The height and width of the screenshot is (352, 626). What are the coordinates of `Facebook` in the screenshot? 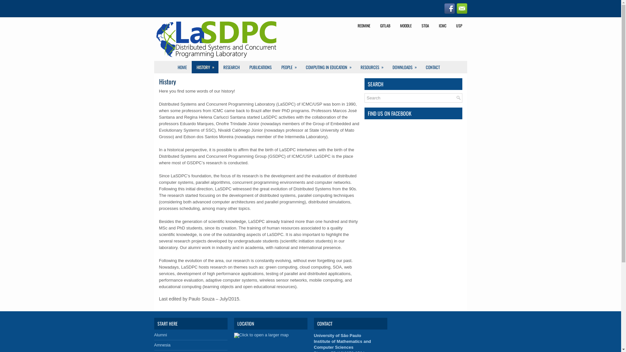 It's located at (449, 8).